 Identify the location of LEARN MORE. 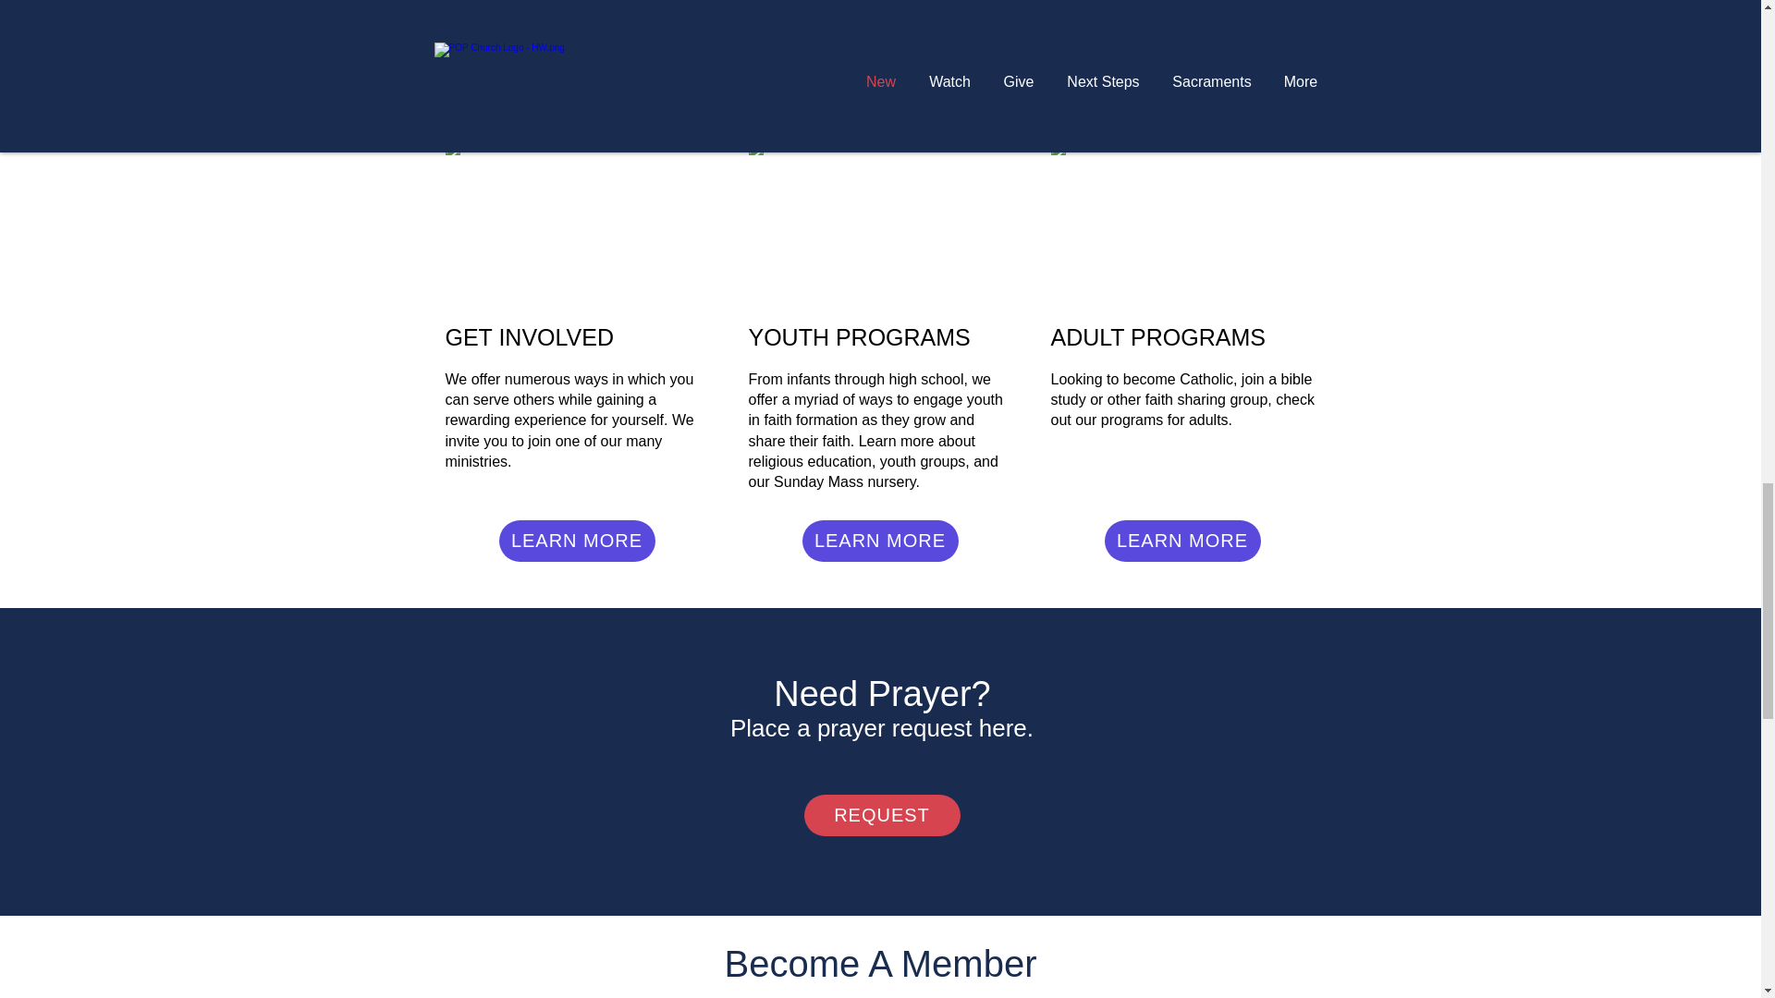
(880, 541).